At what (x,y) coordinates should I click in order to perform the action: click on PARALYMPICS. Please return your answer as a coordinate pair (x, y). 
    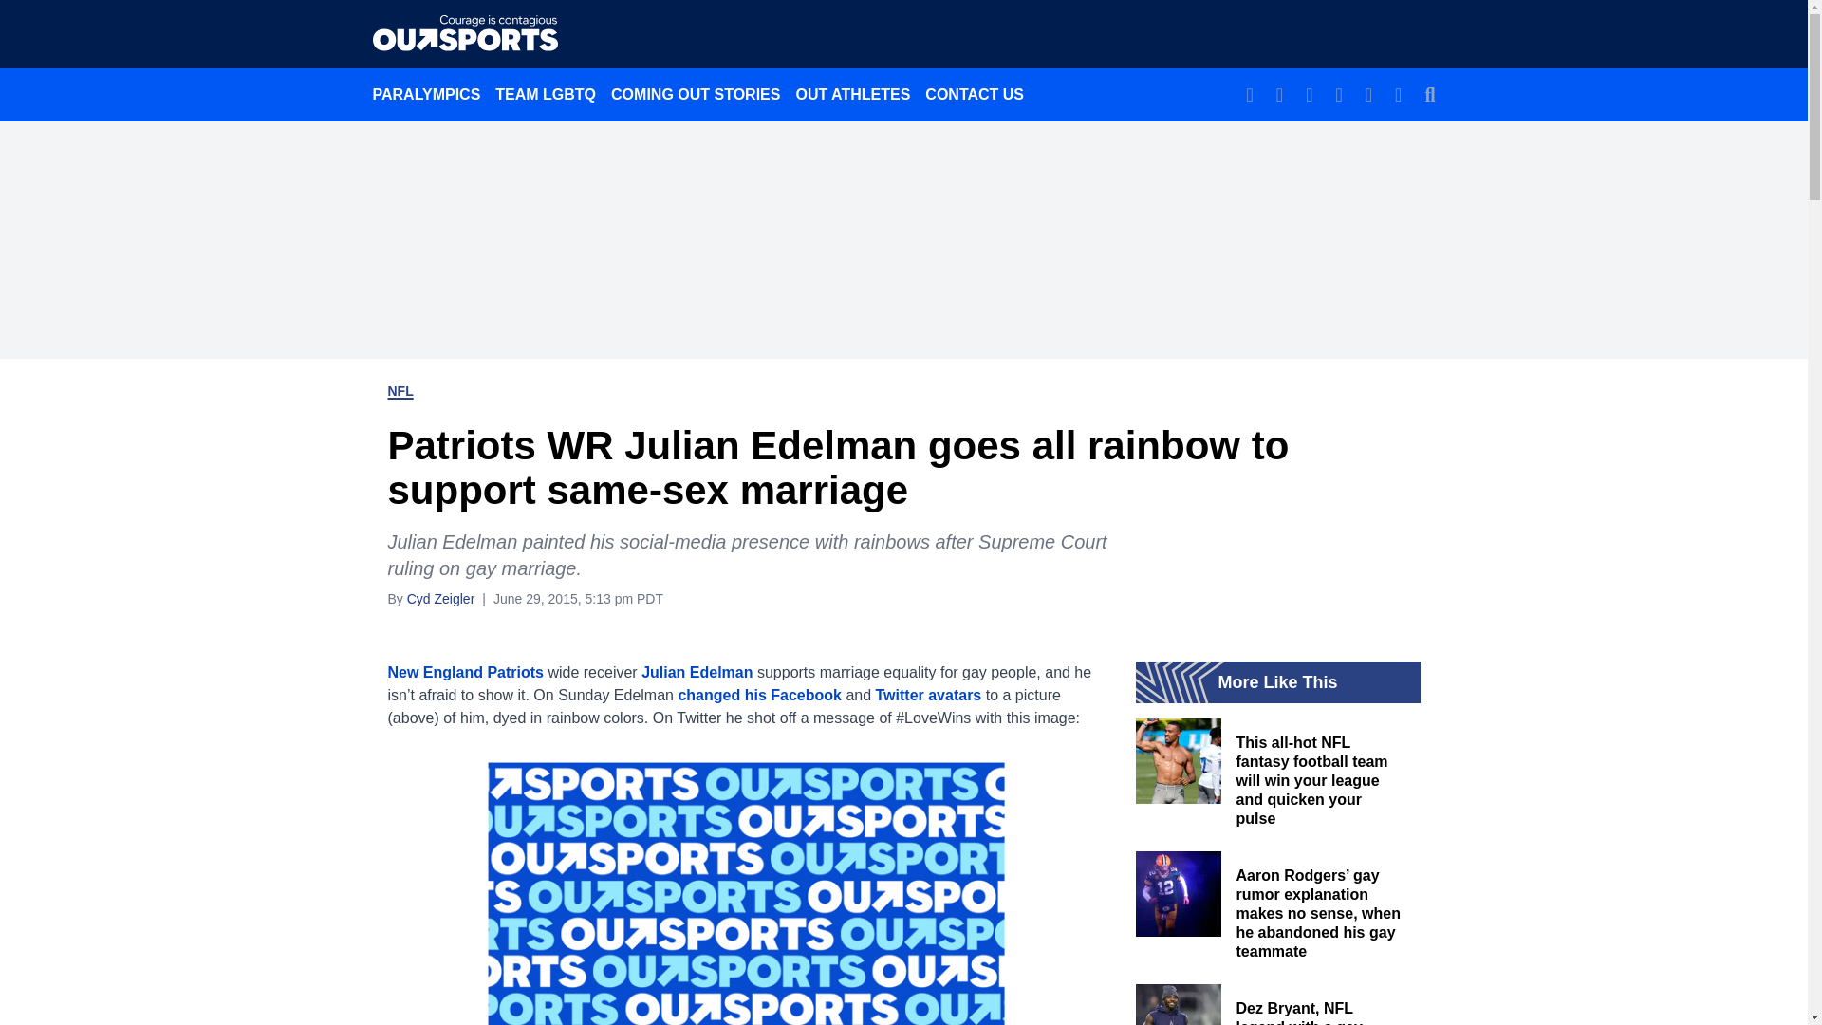
    Looking at the image, I should click on (426, 94).